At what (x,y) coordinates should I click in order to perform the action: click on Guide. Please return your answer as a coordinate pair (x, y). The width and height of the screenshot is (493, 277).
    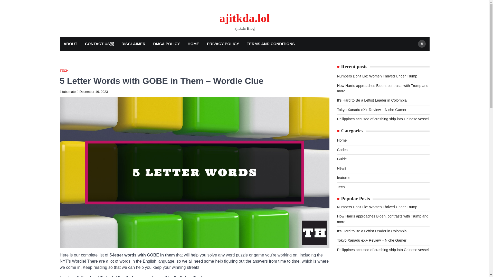
    Looking at the image, I should click on (342, 159).